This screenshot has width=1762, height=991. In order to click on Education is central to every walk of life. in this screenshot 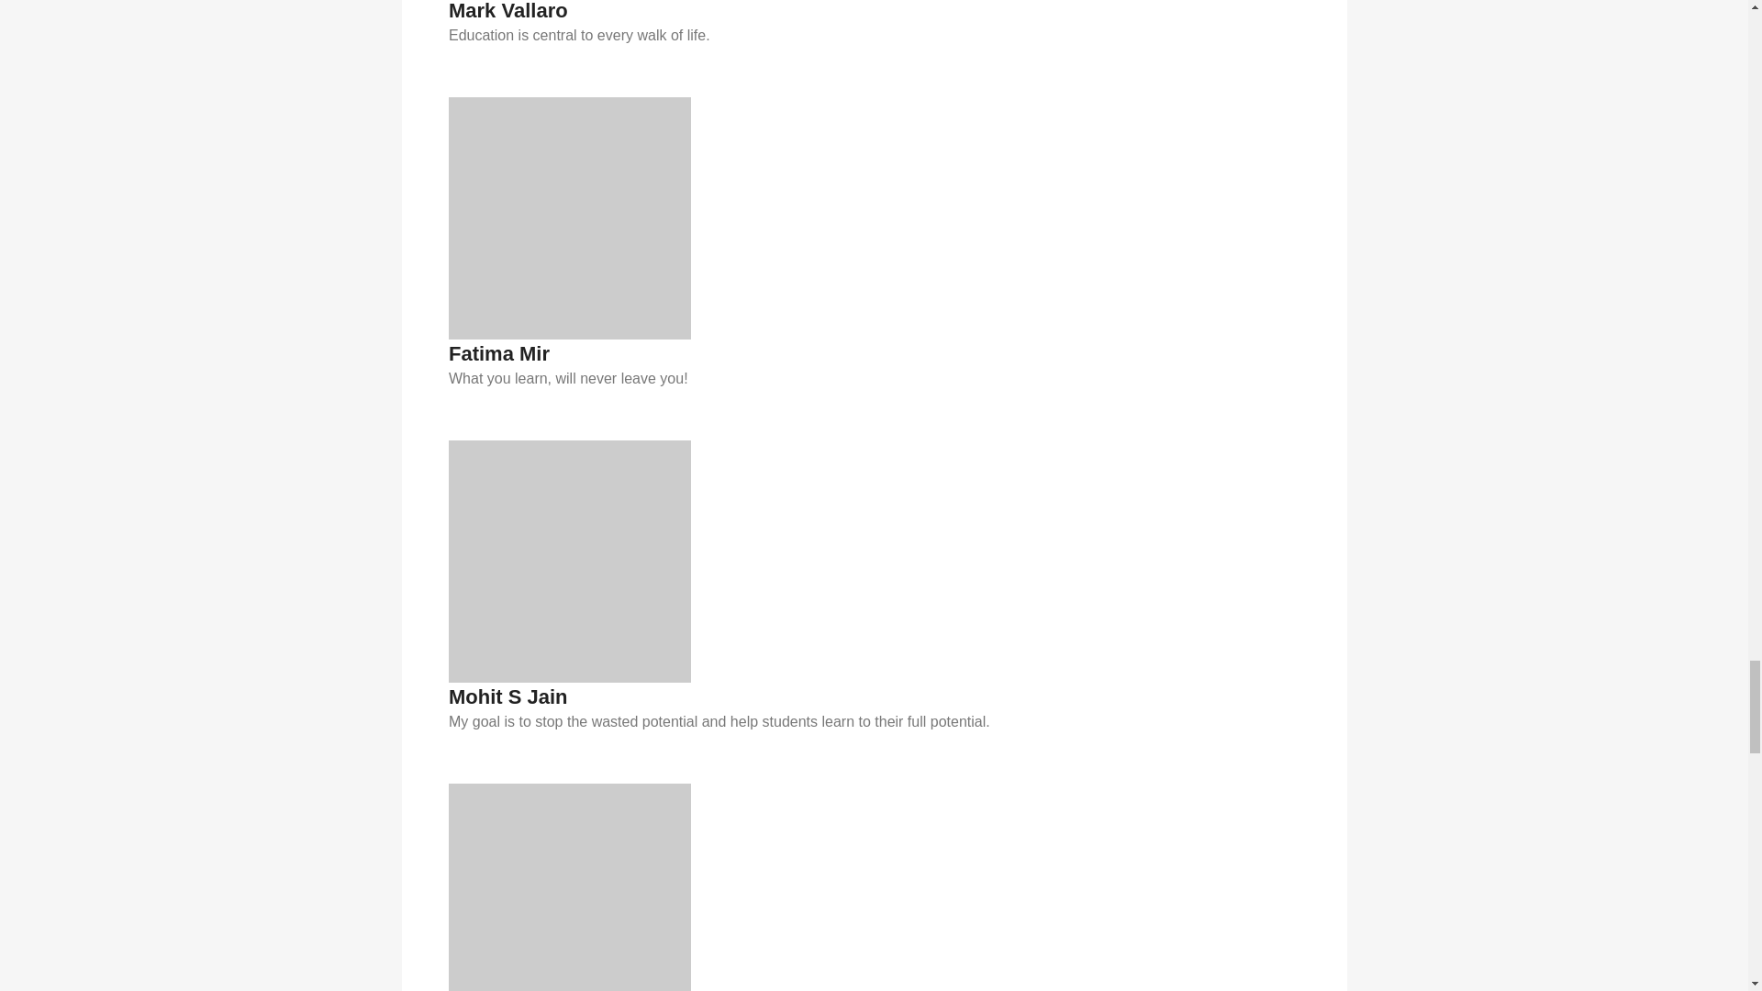, I will do `click(874, 35)`.